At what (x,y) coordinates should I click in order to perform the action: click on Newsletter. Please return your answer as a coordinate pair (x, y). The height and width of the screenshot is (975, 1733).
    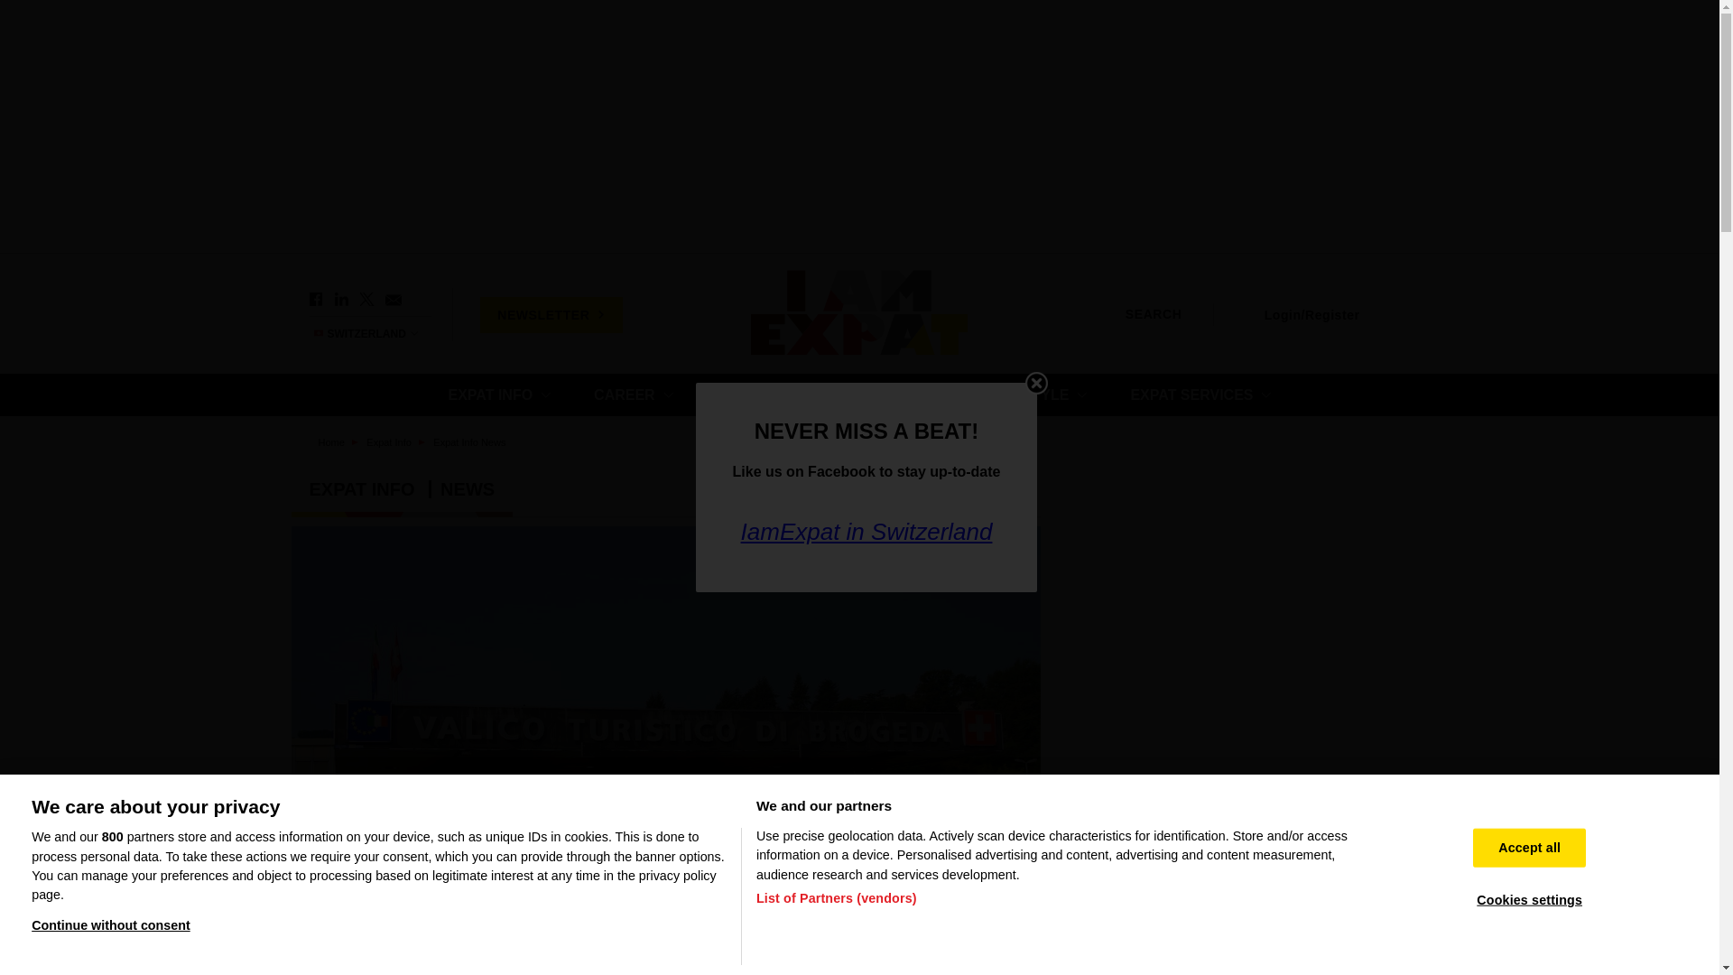
    Looking at the image, I should click on (392, 300).